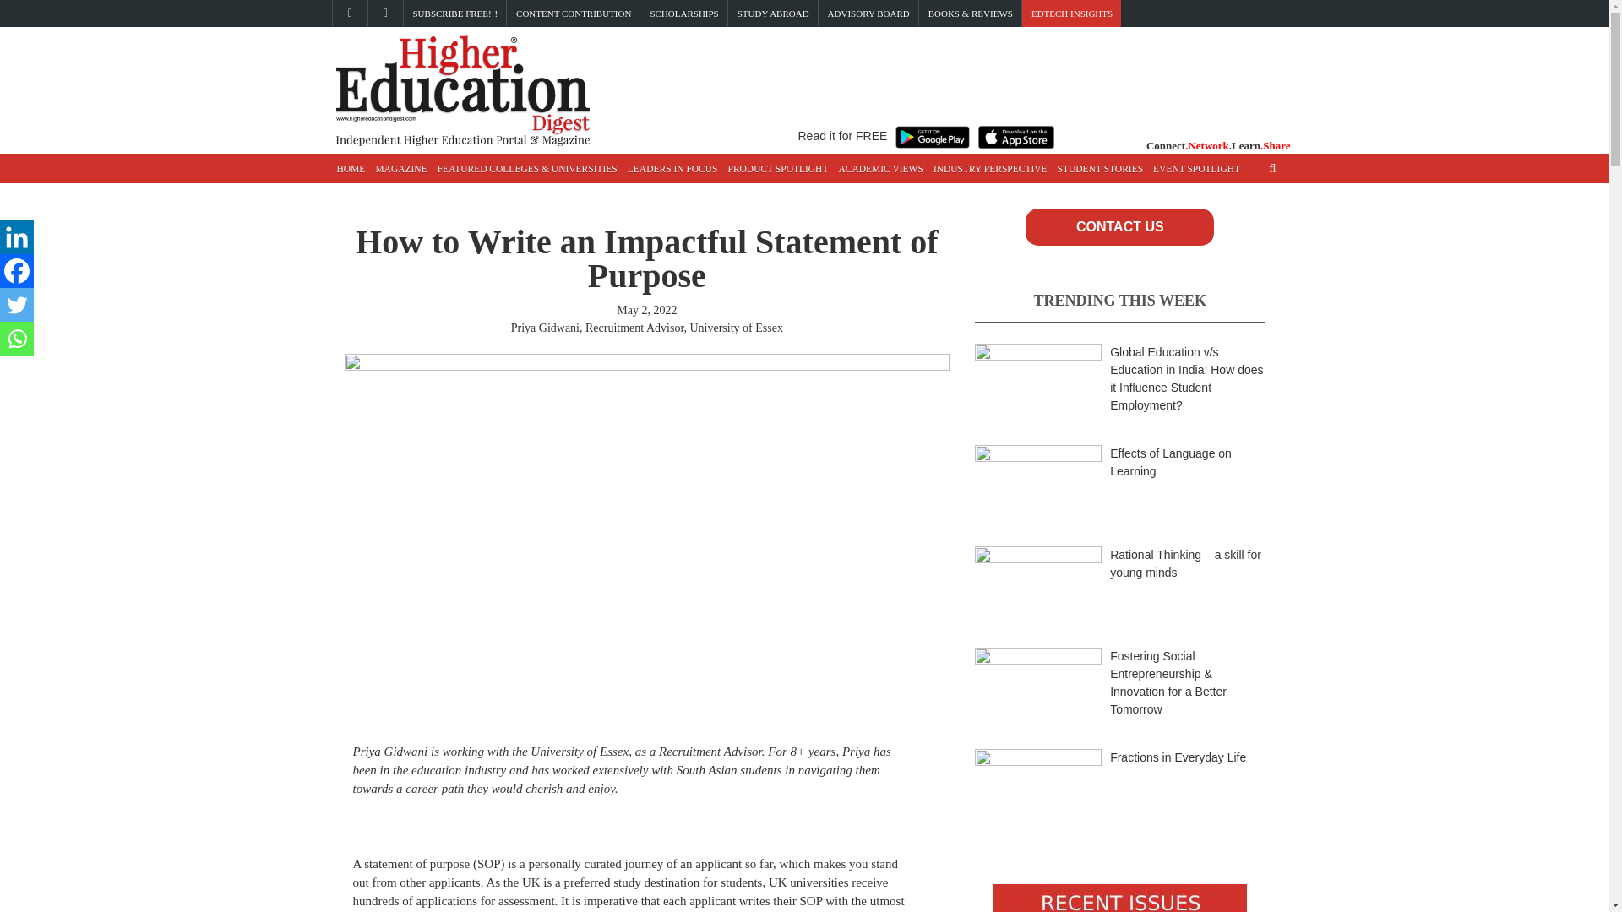 This screenshot has height=912, width=1622. I want to click on SCHOLARSHIPS, so click(684, 14).